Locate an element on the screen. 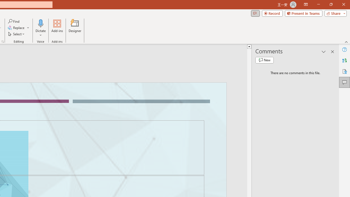  Present in Teams is located at coordinates (304, 13).